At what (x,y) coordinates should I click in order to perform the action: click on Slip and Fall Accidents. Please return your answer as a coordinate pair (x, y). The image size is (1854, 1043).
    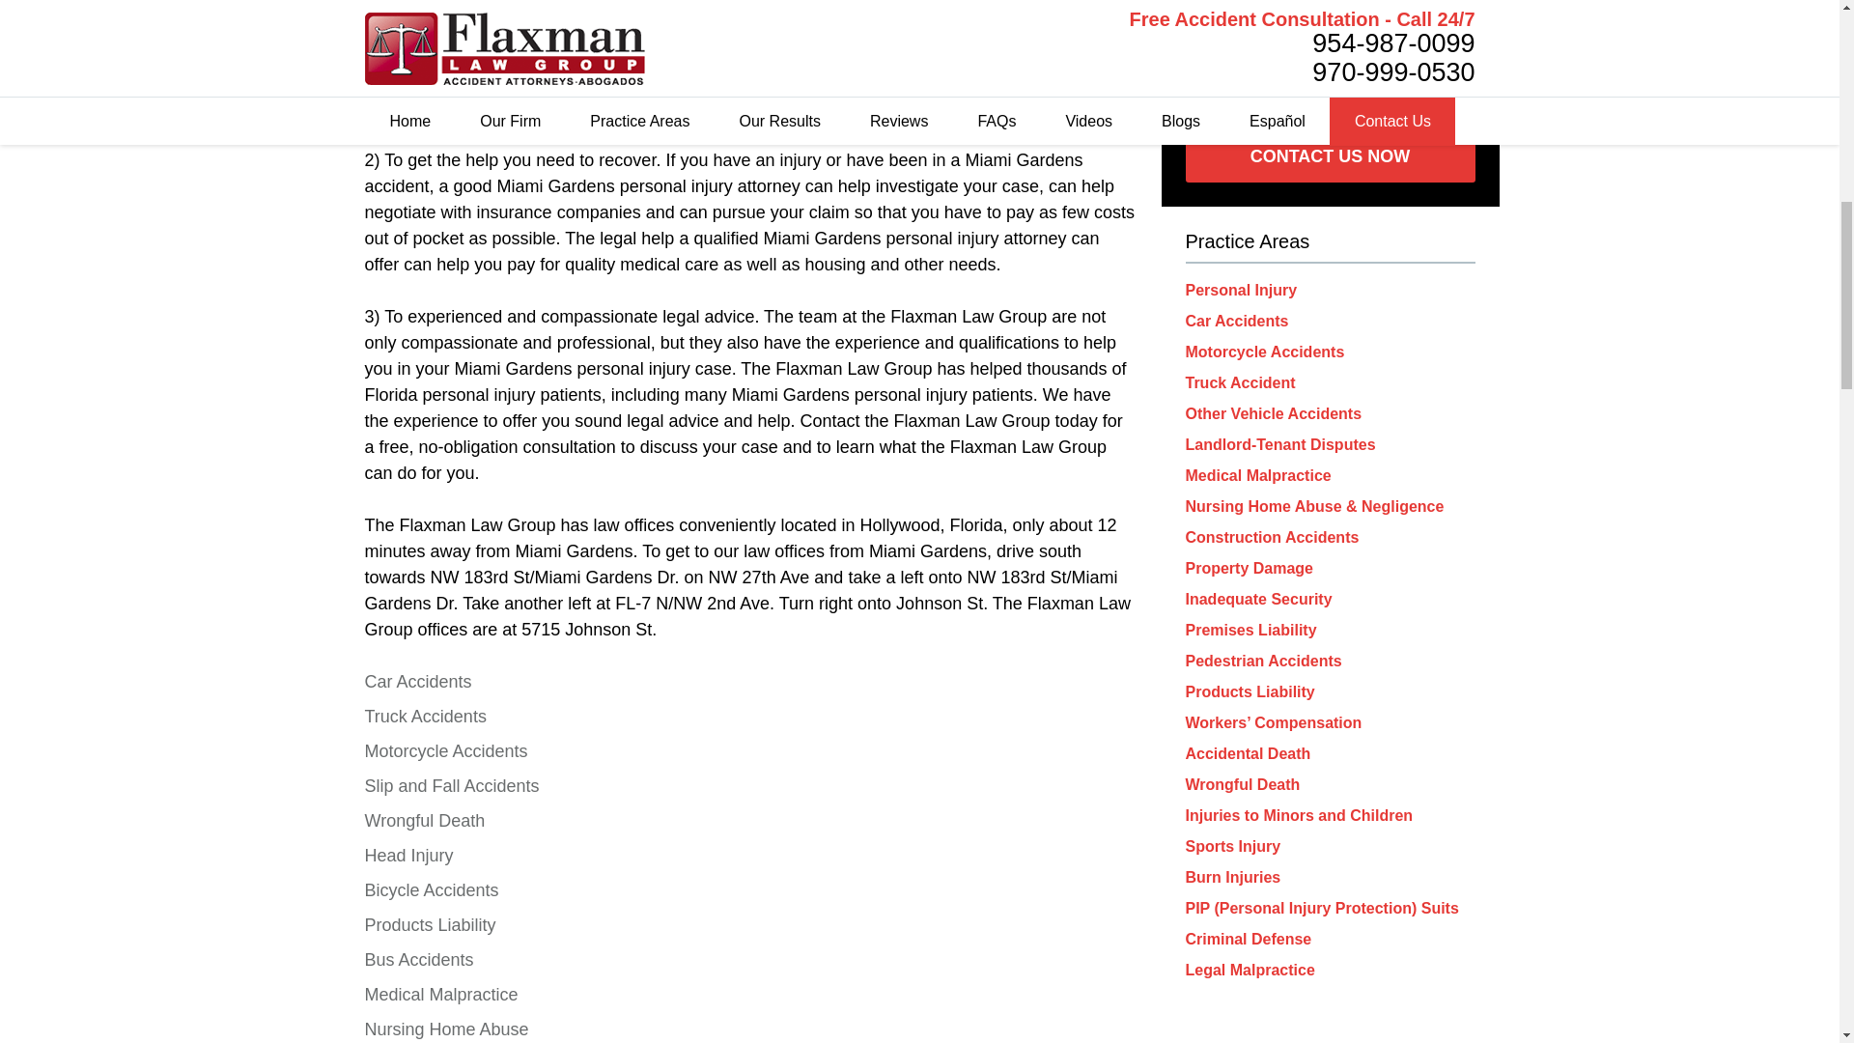
    Looking at the image, I should click on (452, 786).